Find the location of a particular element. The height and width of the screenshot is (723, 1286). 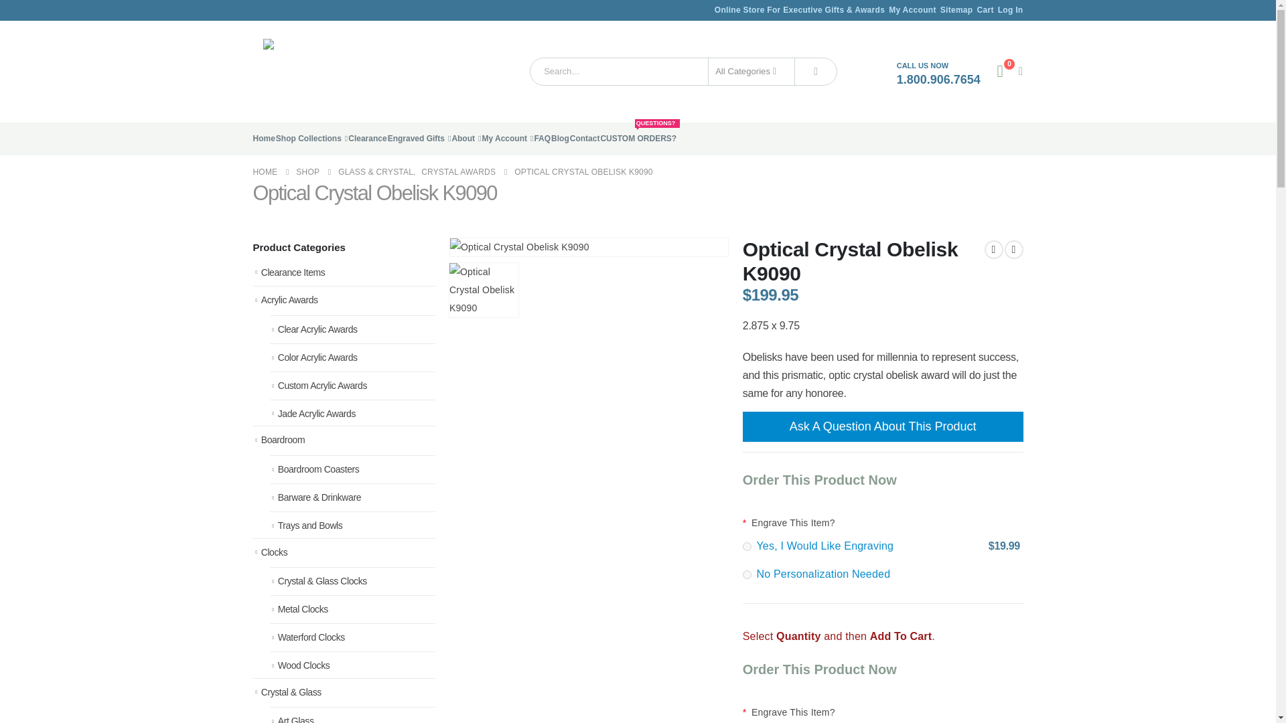

Search is located at coordinates (816, 72).